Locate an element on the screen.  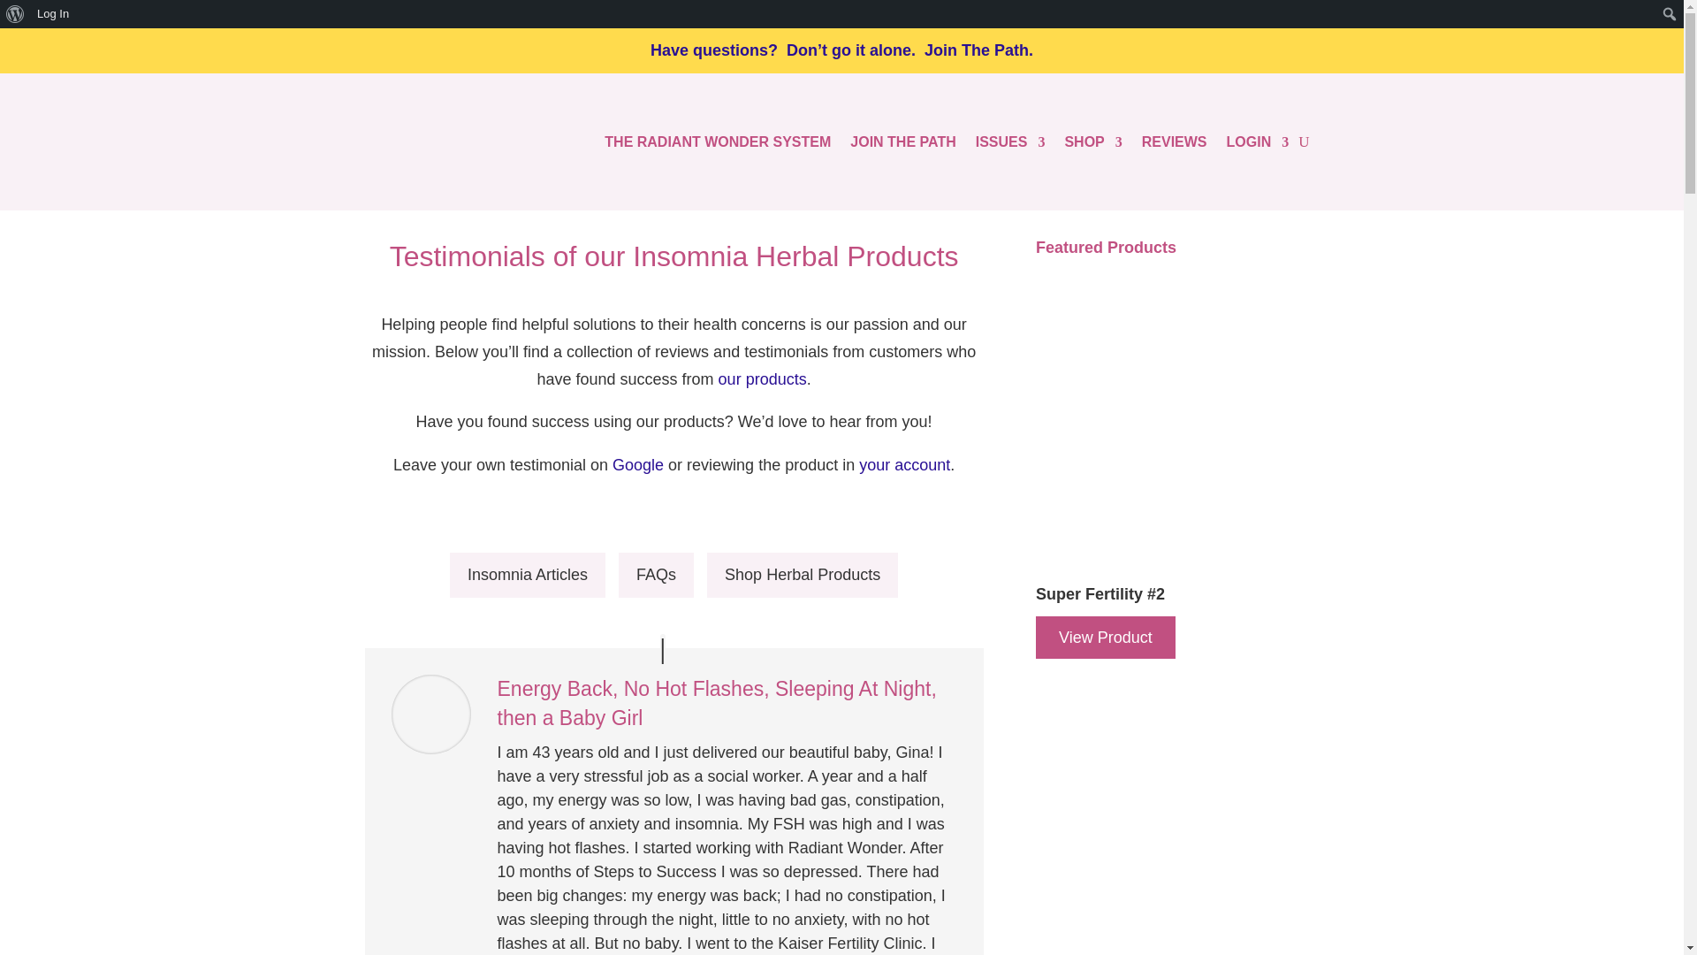
THE RADIANT WONDER SYSTEM is located at coordinates (718, 141).